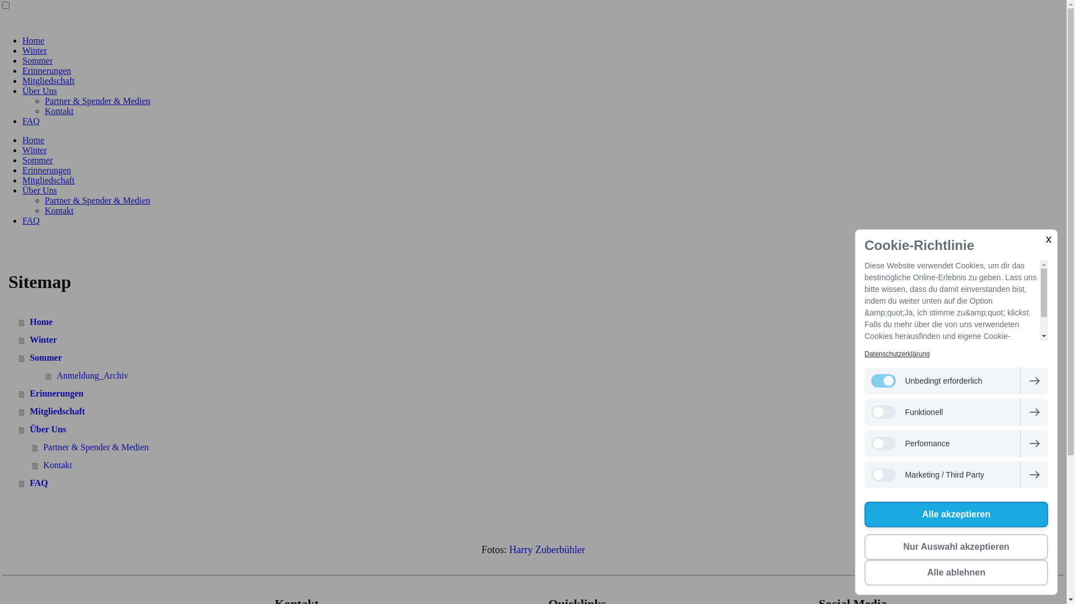 The height and width of the screenshot is (604, 1075). I want to click on Mitgliedschaft, so click(371, 412).